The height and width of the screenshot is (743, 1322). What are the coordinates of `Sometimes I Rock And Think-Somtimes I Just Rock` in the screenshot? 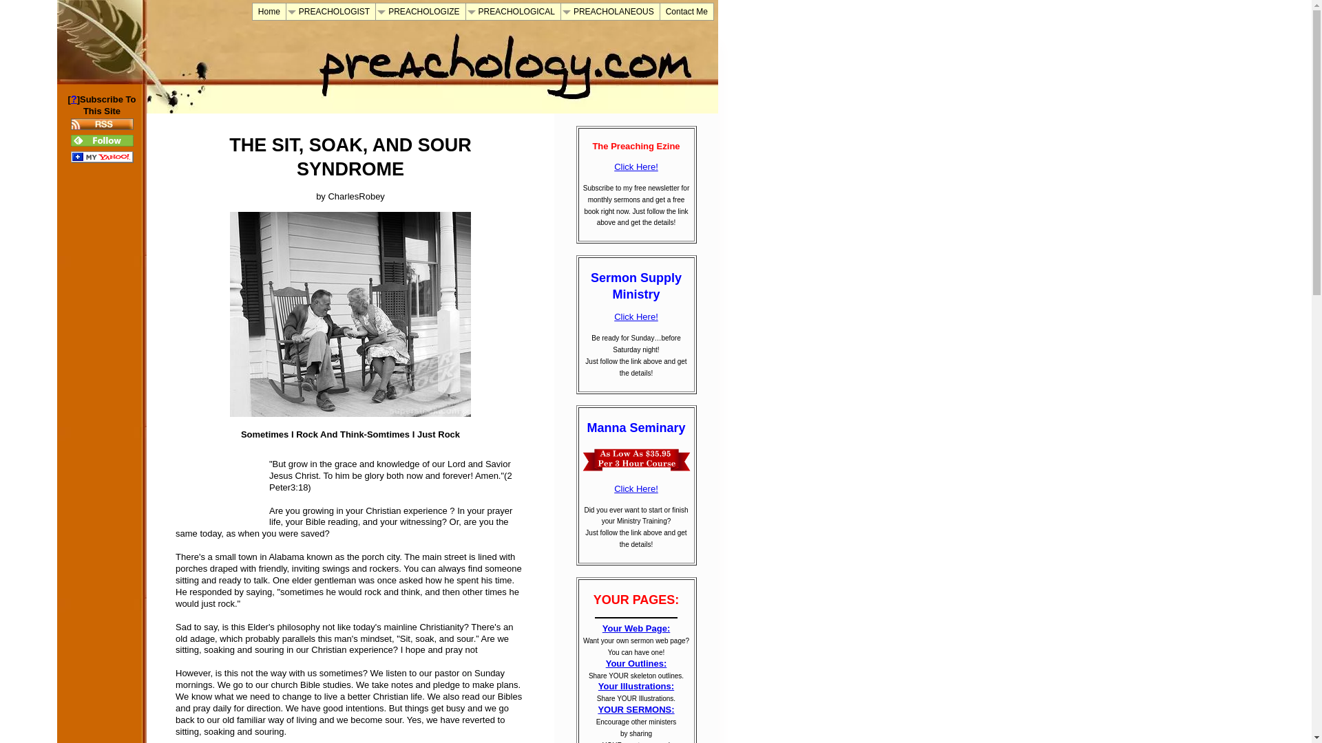 It's located at (350, 314).